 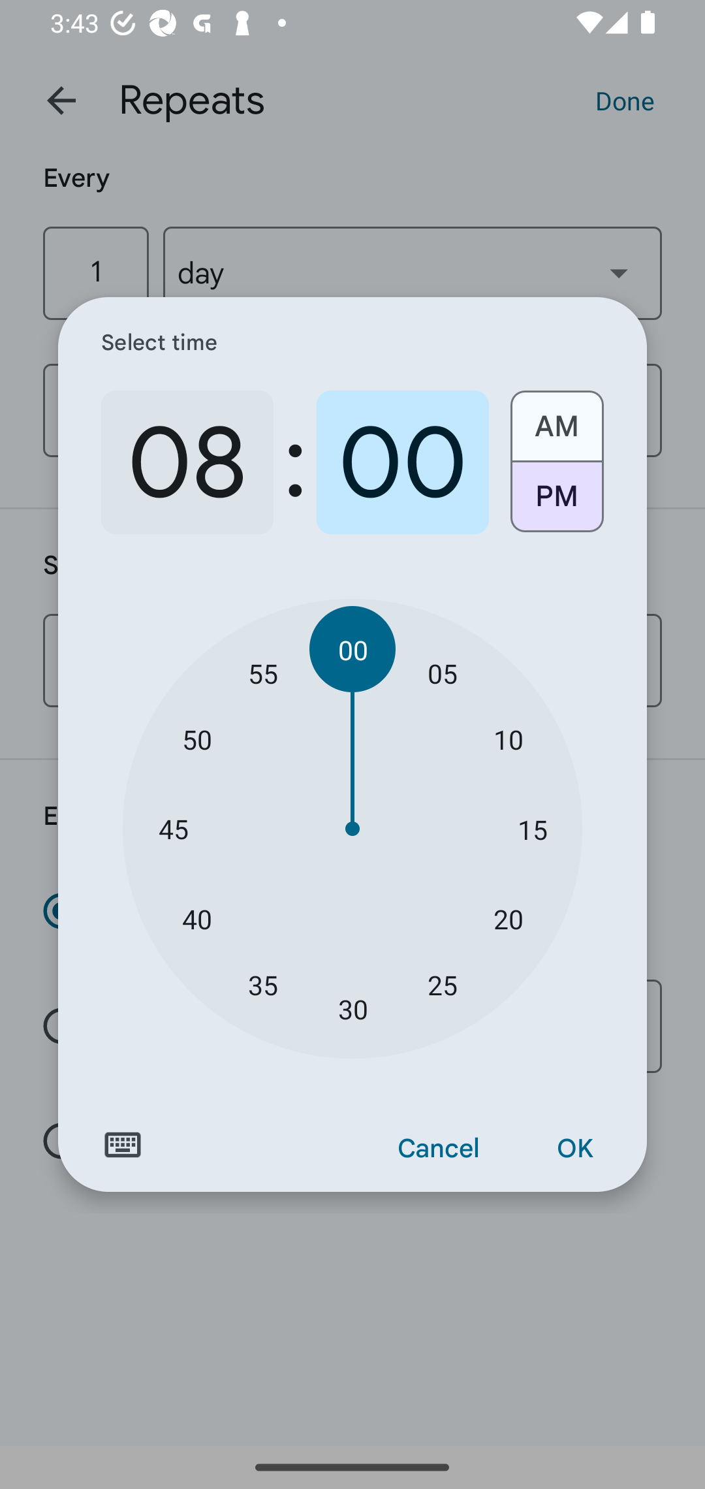 What do you see at coordinates (556, 503) in the screenshot?
I see `PM` at bounding box center [556, 503].